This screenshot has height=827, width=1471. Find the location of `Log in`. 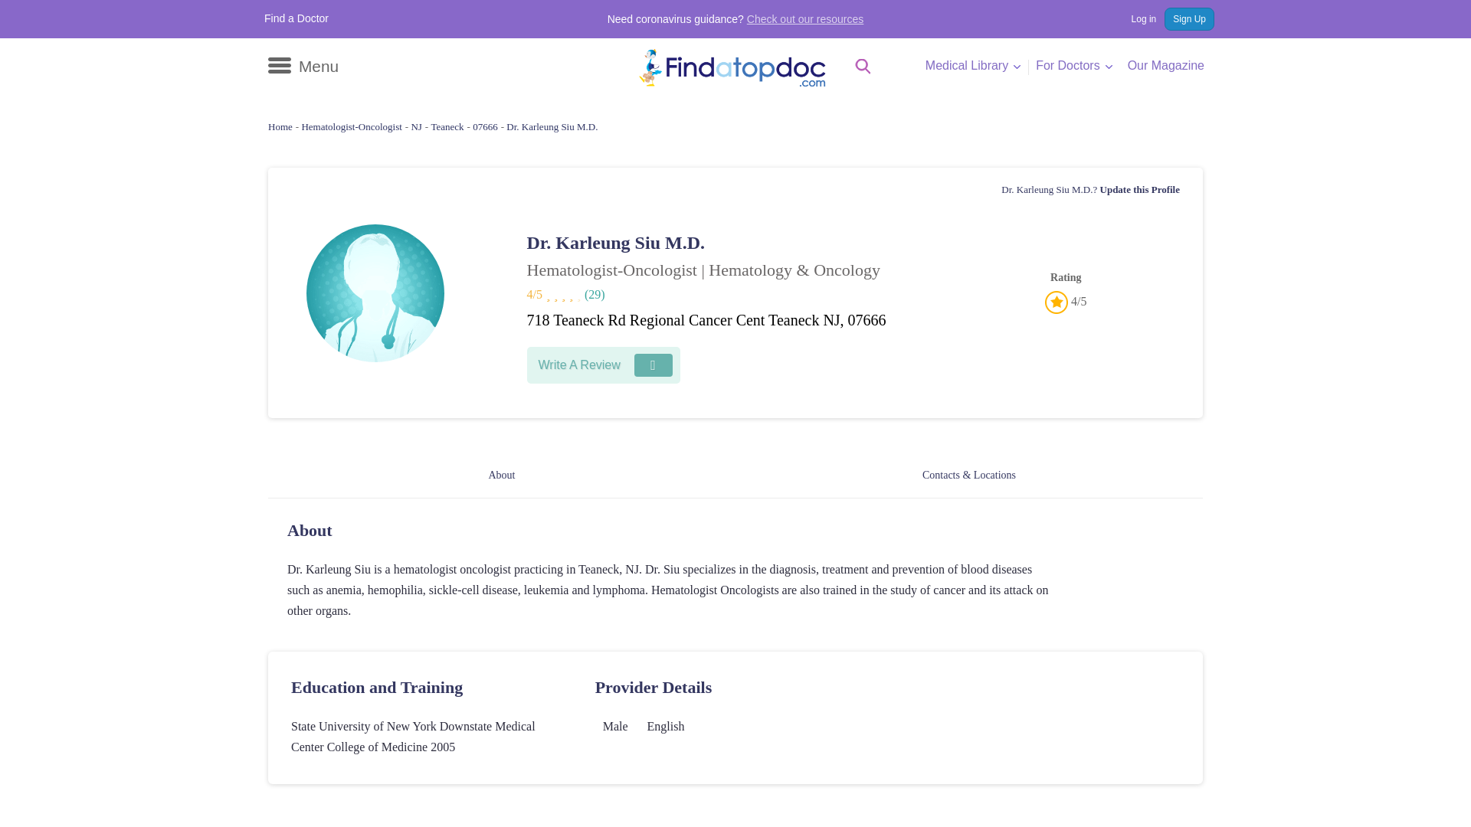

Log in is located at coordinates (1130, 18).